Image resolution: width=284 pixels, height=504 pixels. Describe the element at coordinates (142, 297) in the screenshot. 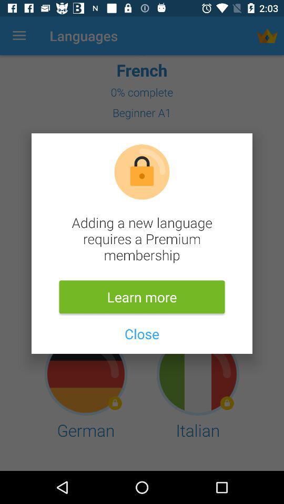

I see `swipe to learn more item` at that location.